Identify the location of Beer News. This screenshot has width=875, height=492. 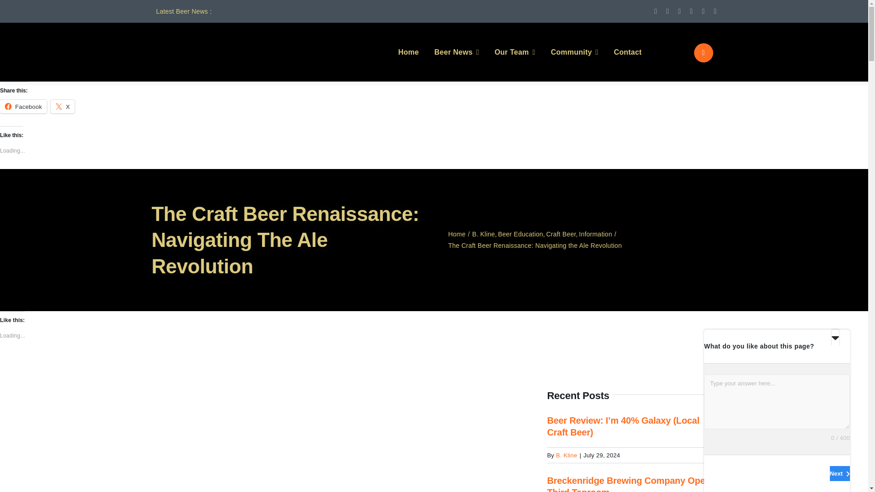
(456, 52).